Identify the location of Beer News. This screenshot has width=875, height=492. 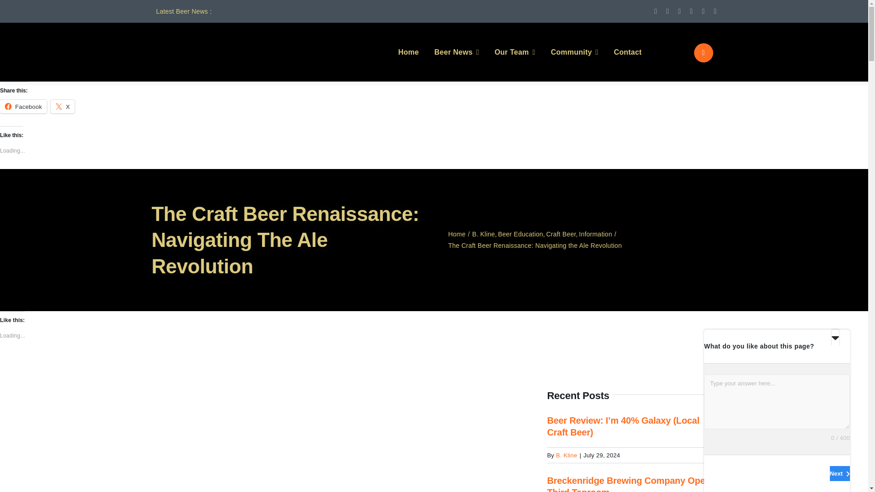
(456, 52).